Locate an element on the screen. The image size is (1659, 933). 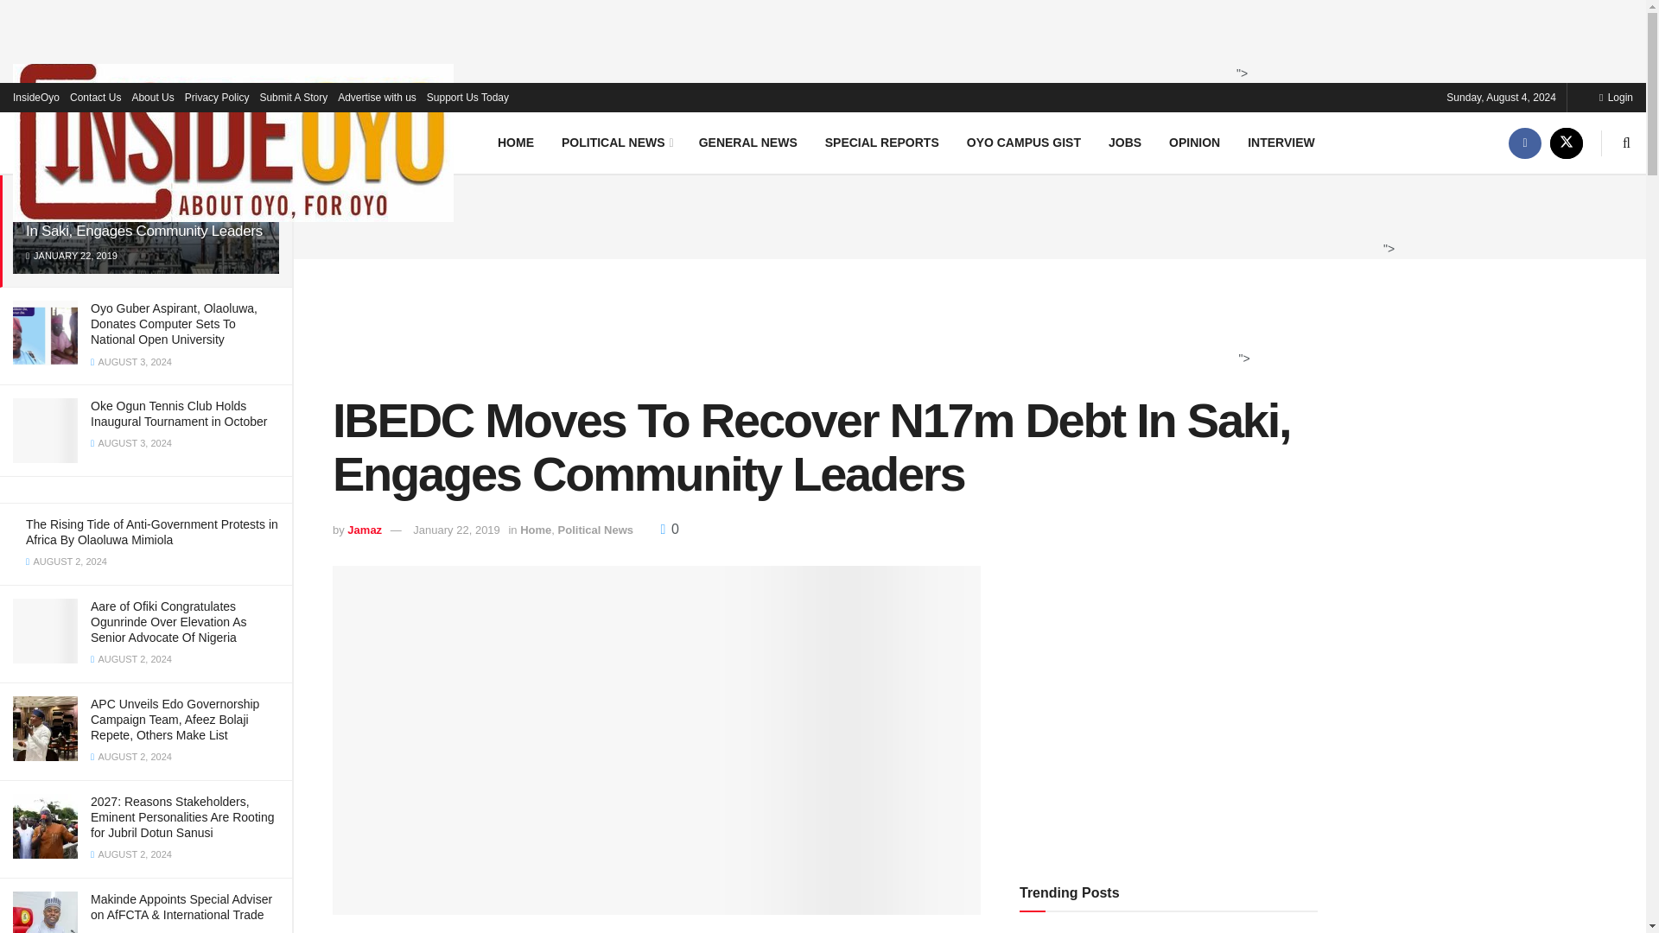
Login is located at coordinates (1616, 97).